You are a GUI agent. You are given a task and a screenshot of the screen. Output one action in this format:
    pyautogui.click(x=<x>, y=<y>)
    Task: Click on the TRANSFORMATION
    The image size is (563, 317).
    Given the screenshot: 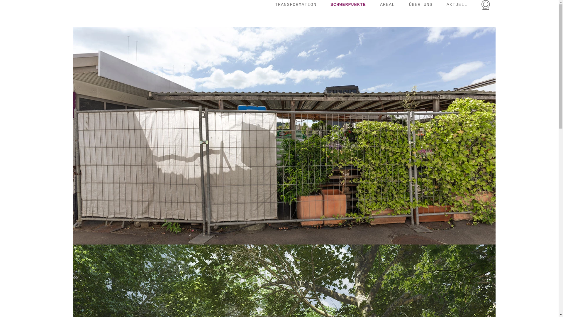 What is the action you would take?
    pyautogui.click(x=296, y=5)
    